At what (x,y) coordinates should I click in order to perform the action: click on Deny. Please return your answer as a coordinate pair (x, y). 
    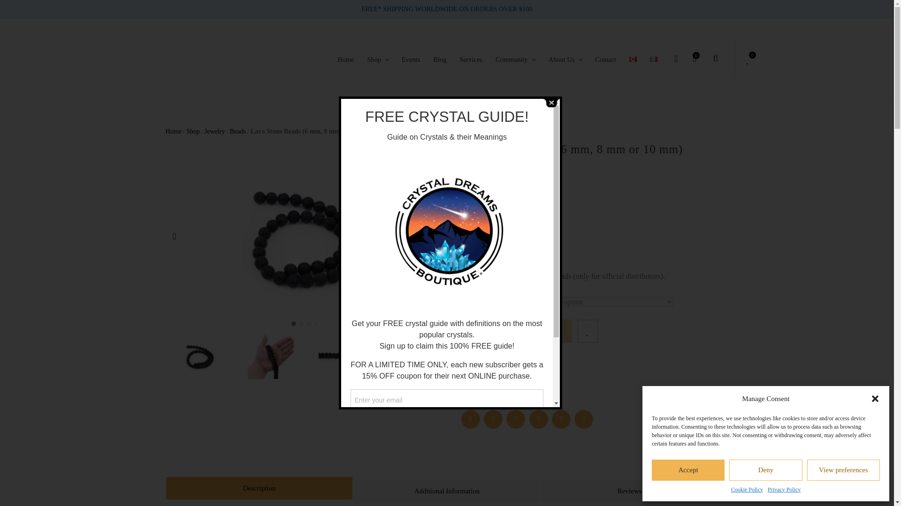
    Looking at the image, I should click on (765, 469).